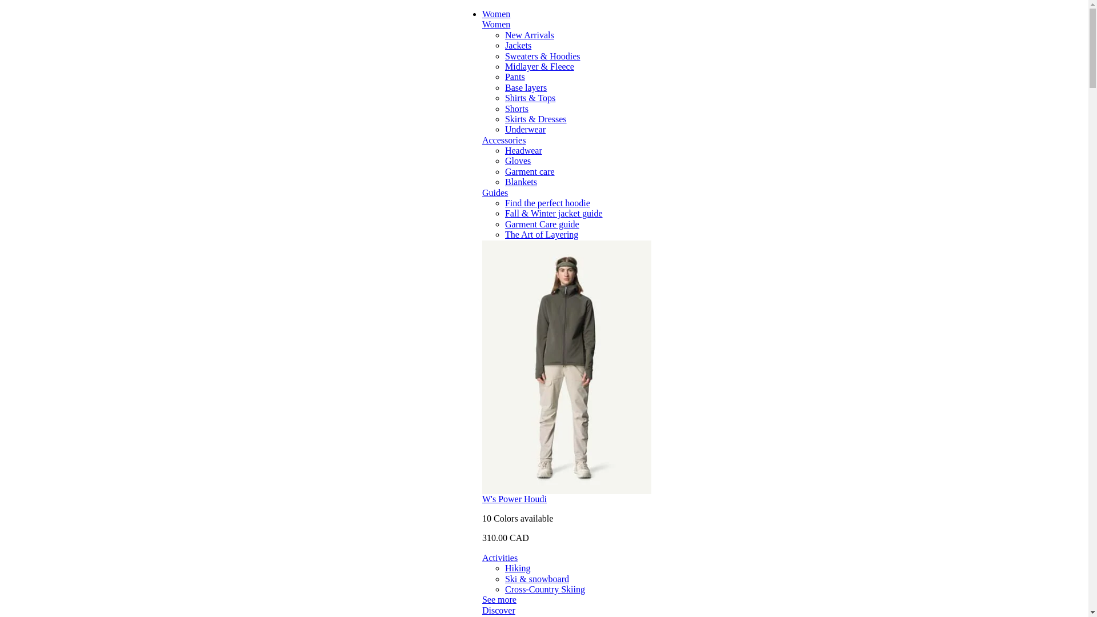 The image size is (1097, 617). I want to click on Accessories, so click(504, 139).